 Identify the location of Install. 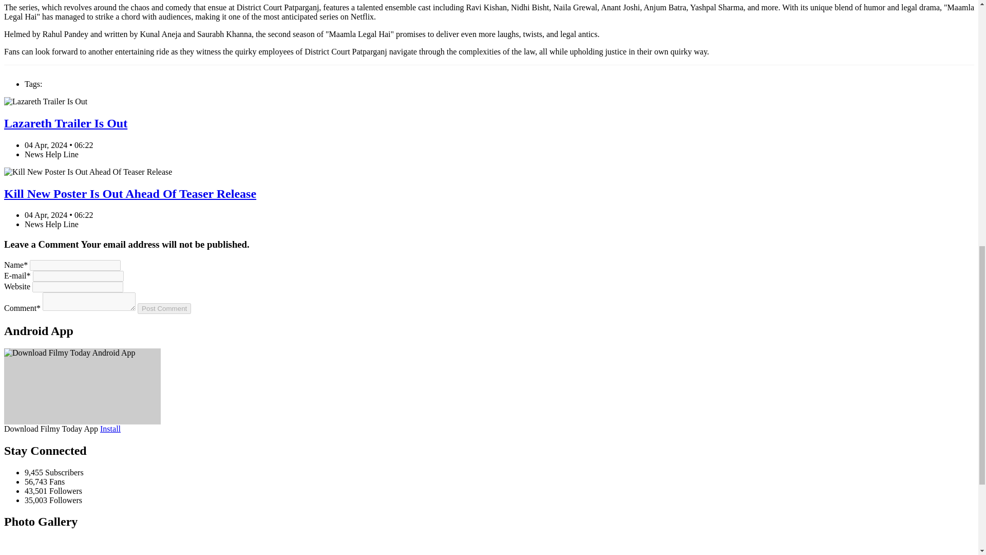
(110, 429).